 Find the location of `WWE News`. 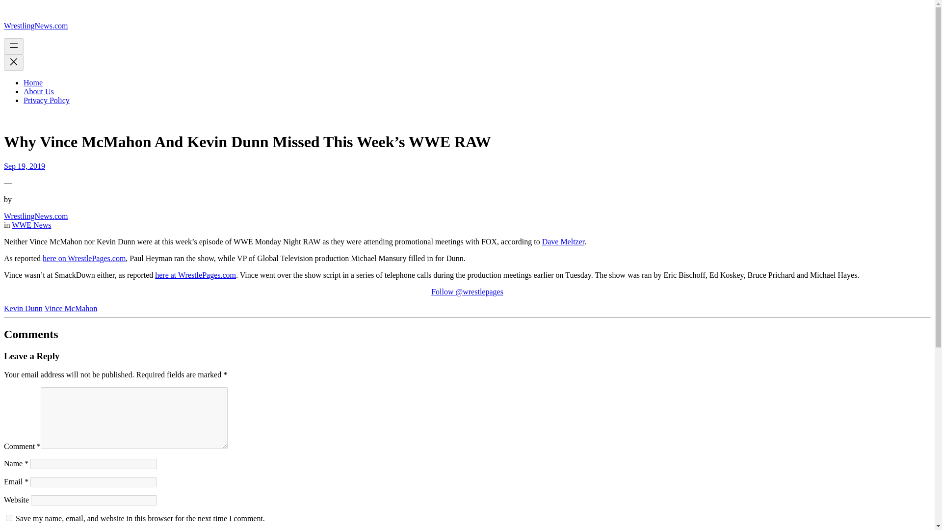

WWE News is located at coordinates (31, 225).